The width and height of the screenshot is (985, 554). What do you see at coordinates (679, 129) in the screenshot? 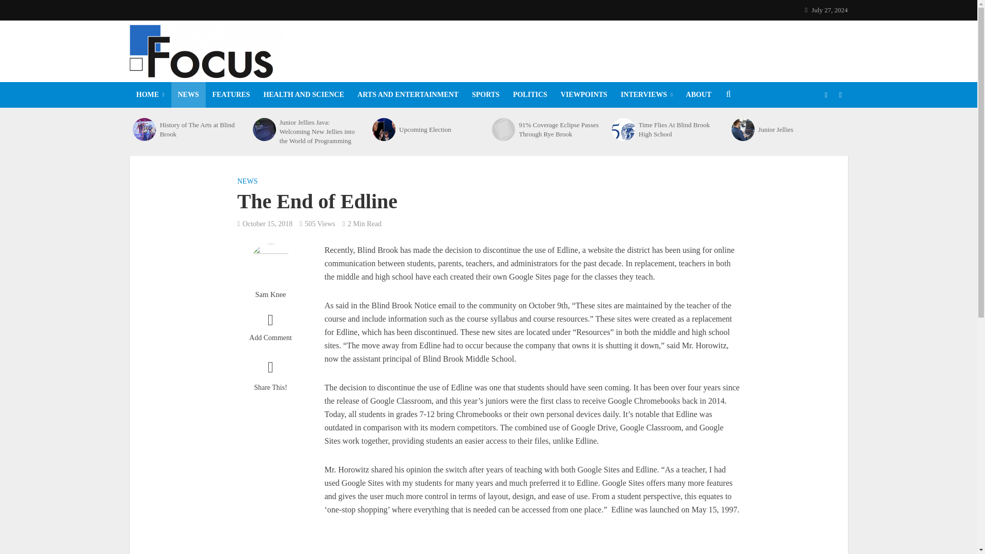
I see `Time Flies At Blind Brook High School` at bounding box center [679, 129].